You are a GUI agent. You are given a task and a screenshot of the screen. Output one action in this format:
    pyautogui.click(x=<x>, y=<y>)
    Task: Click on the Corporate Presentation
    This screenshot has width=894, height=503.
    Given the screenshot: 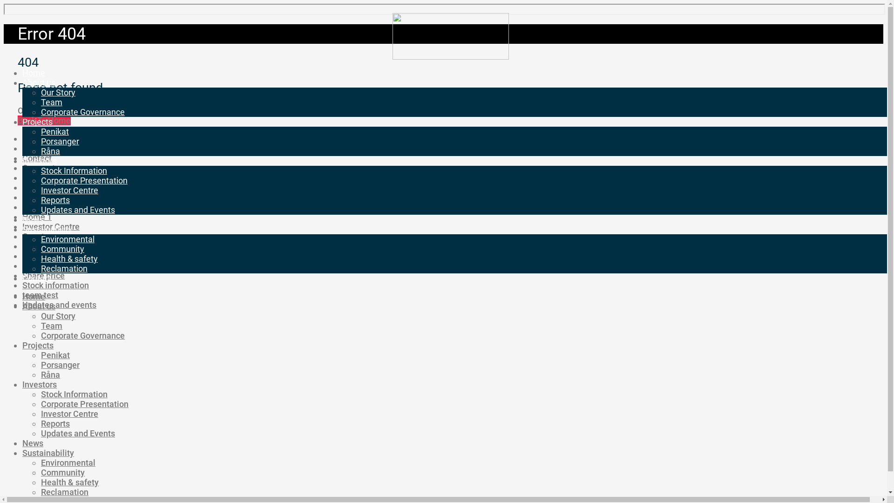 What is the action you would take?
    pyautogui.click(x=85, y=404)
    